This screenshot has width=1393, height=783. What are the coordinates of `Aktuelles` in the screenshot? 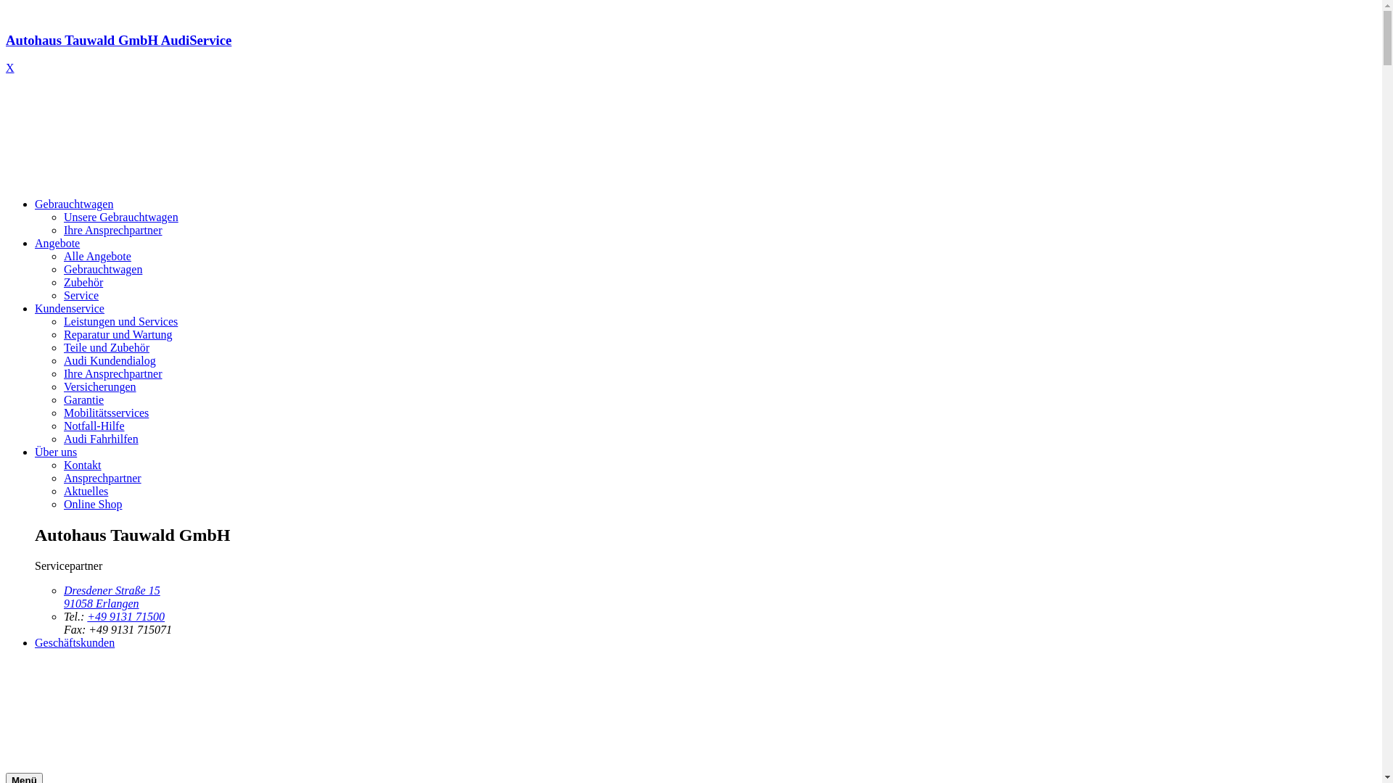 It's located at (86, 492).